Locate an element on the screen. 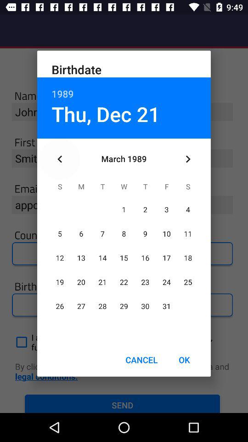 The width and height of the screenshot is (248, 442). turn off ok is located at coordinates (184, 360).